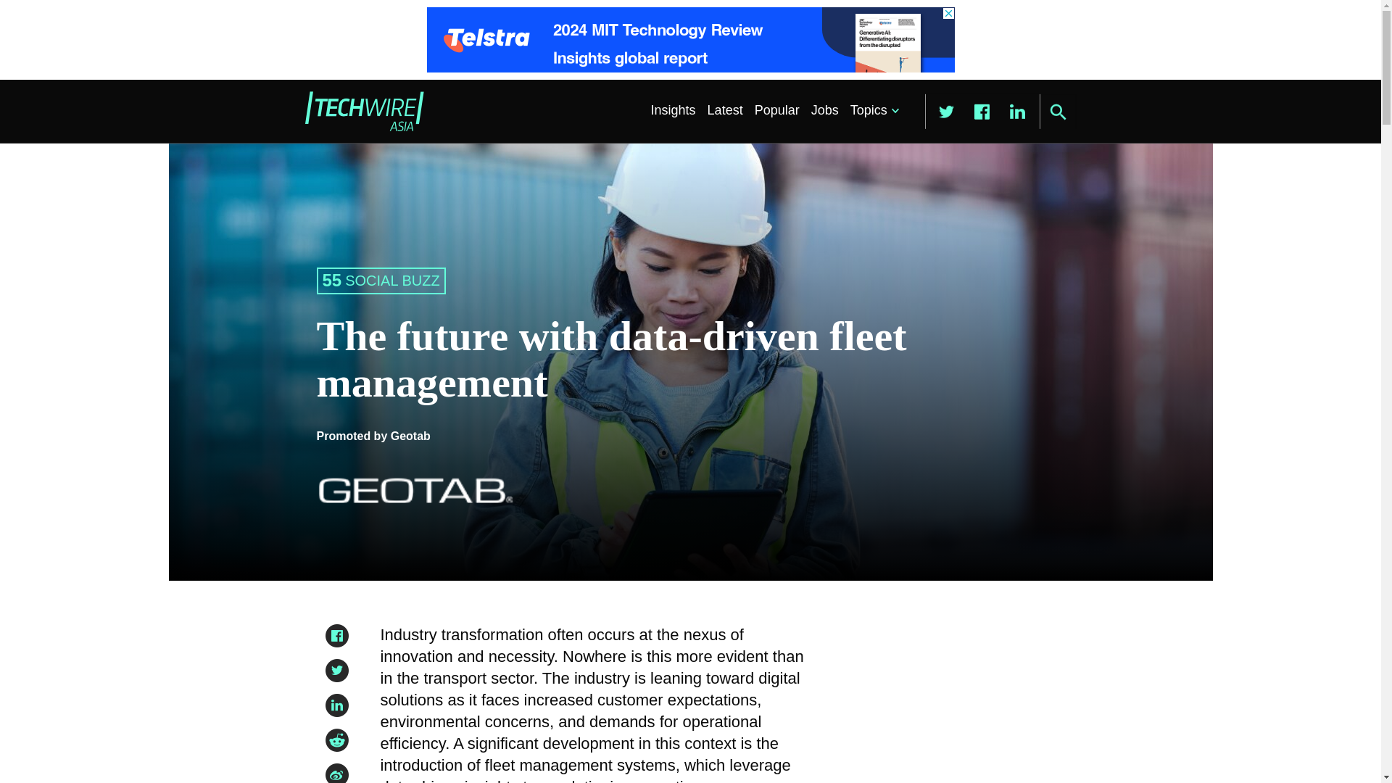 This screenshot has width=1392, height=783. What do you see at coordinates (945, 703) in the screenshot?
I see `3rd party ad content` at bounding box center [945, 703].